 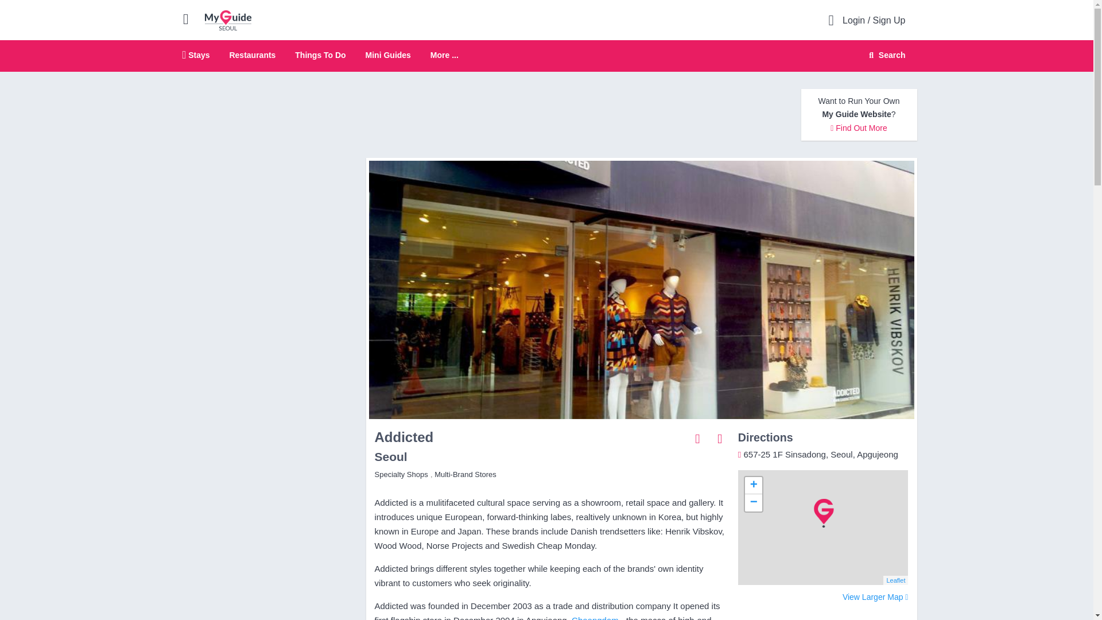 What do you see at coordinates (546, 56) in the screenshot?
I see `Restaurants` at bounding box center [546, 56].